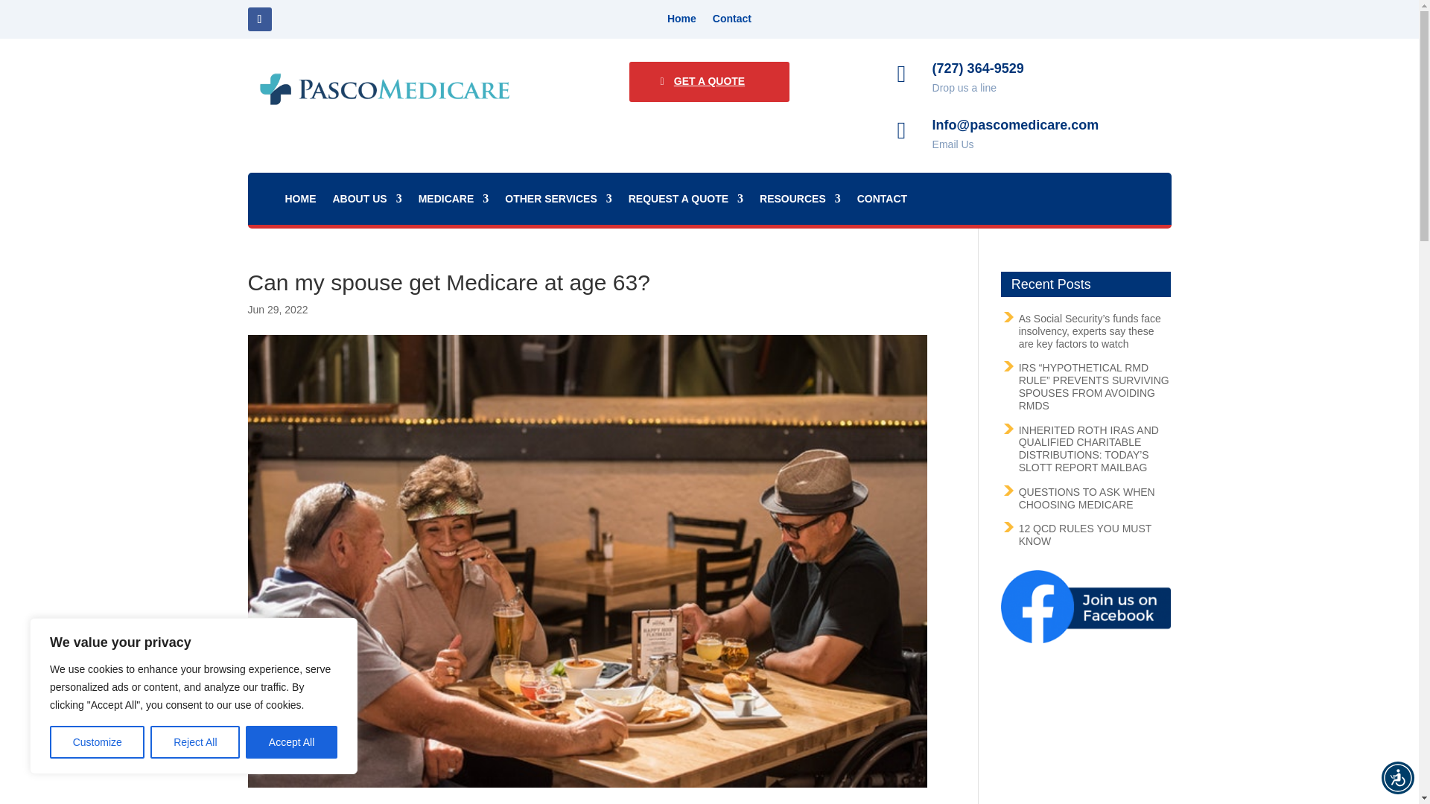 The height and width of the screenshot is (804, 1430). Describe the element at coordinates (259, 19) in the screenshot. I see `Follow on Facebook` at that location.